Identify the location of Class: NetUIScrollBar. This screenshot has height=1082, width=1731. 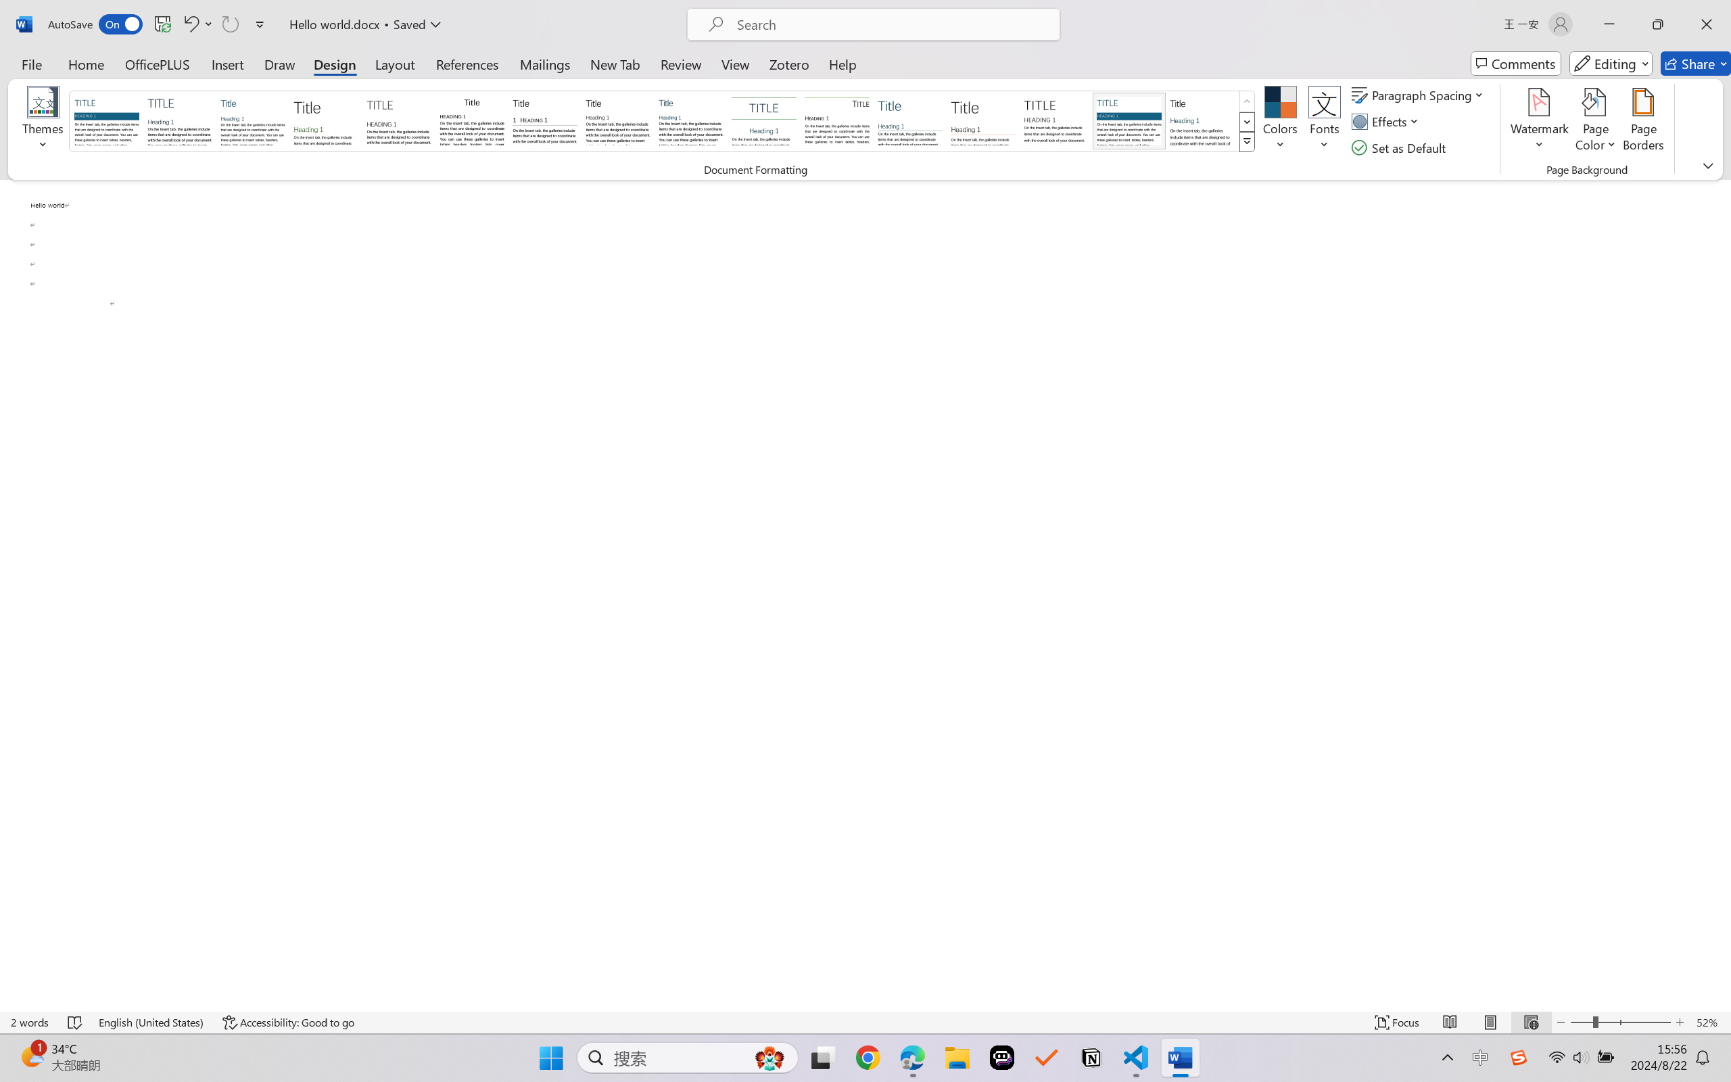
(1722, 595).